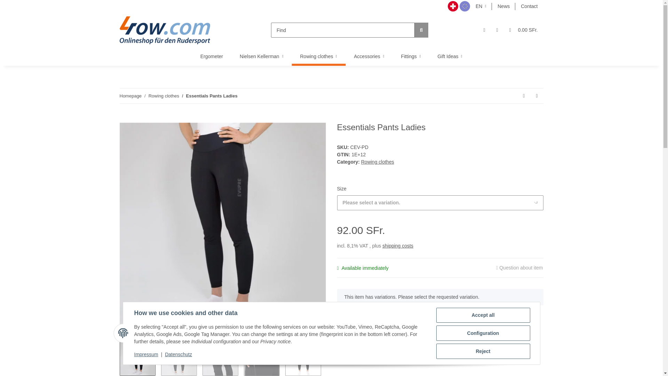  What do you see at coordinates (369, 56) in the screenshot?
I see `Accessories` at bounding box center [369, 56].